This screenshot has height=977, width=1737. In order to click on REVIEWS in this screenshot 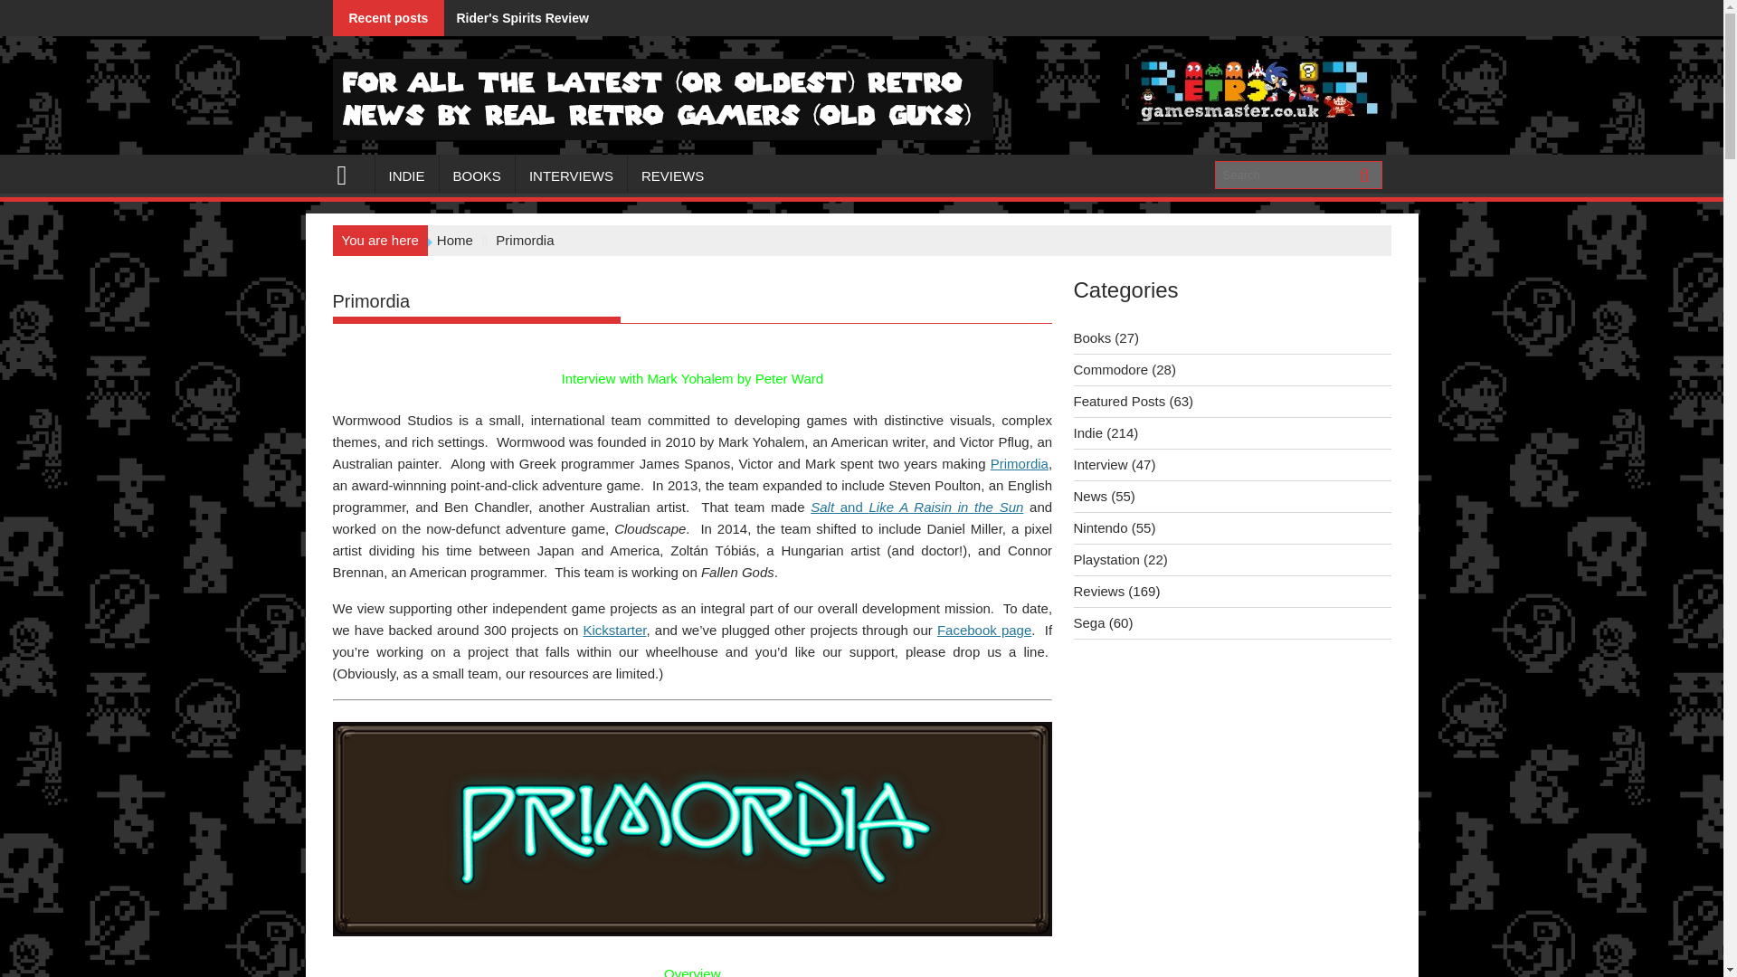, I will do `click(671, 175)`.